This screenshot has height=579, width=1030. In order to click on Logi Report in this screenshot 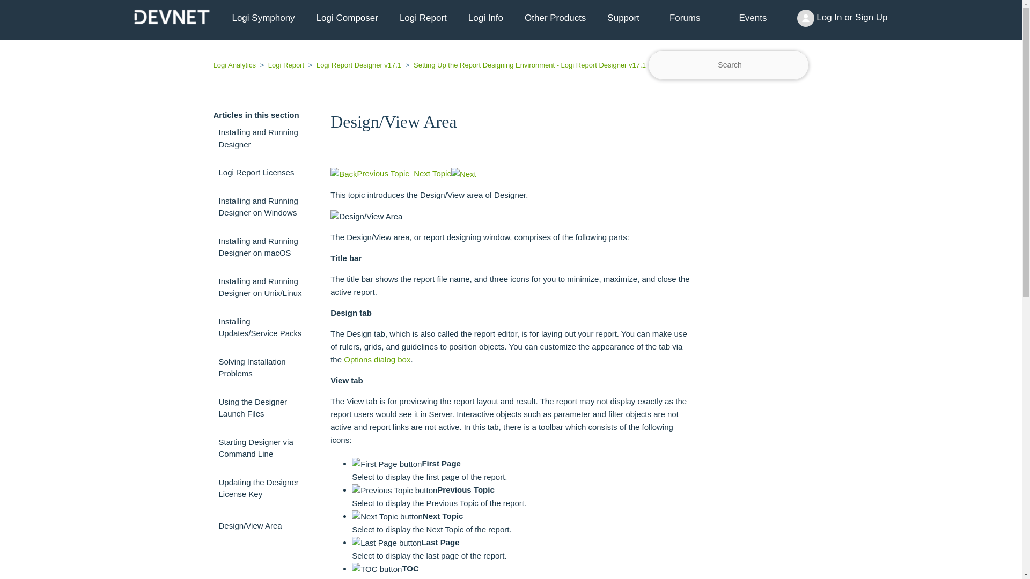, I will do `click(423, 18)`.